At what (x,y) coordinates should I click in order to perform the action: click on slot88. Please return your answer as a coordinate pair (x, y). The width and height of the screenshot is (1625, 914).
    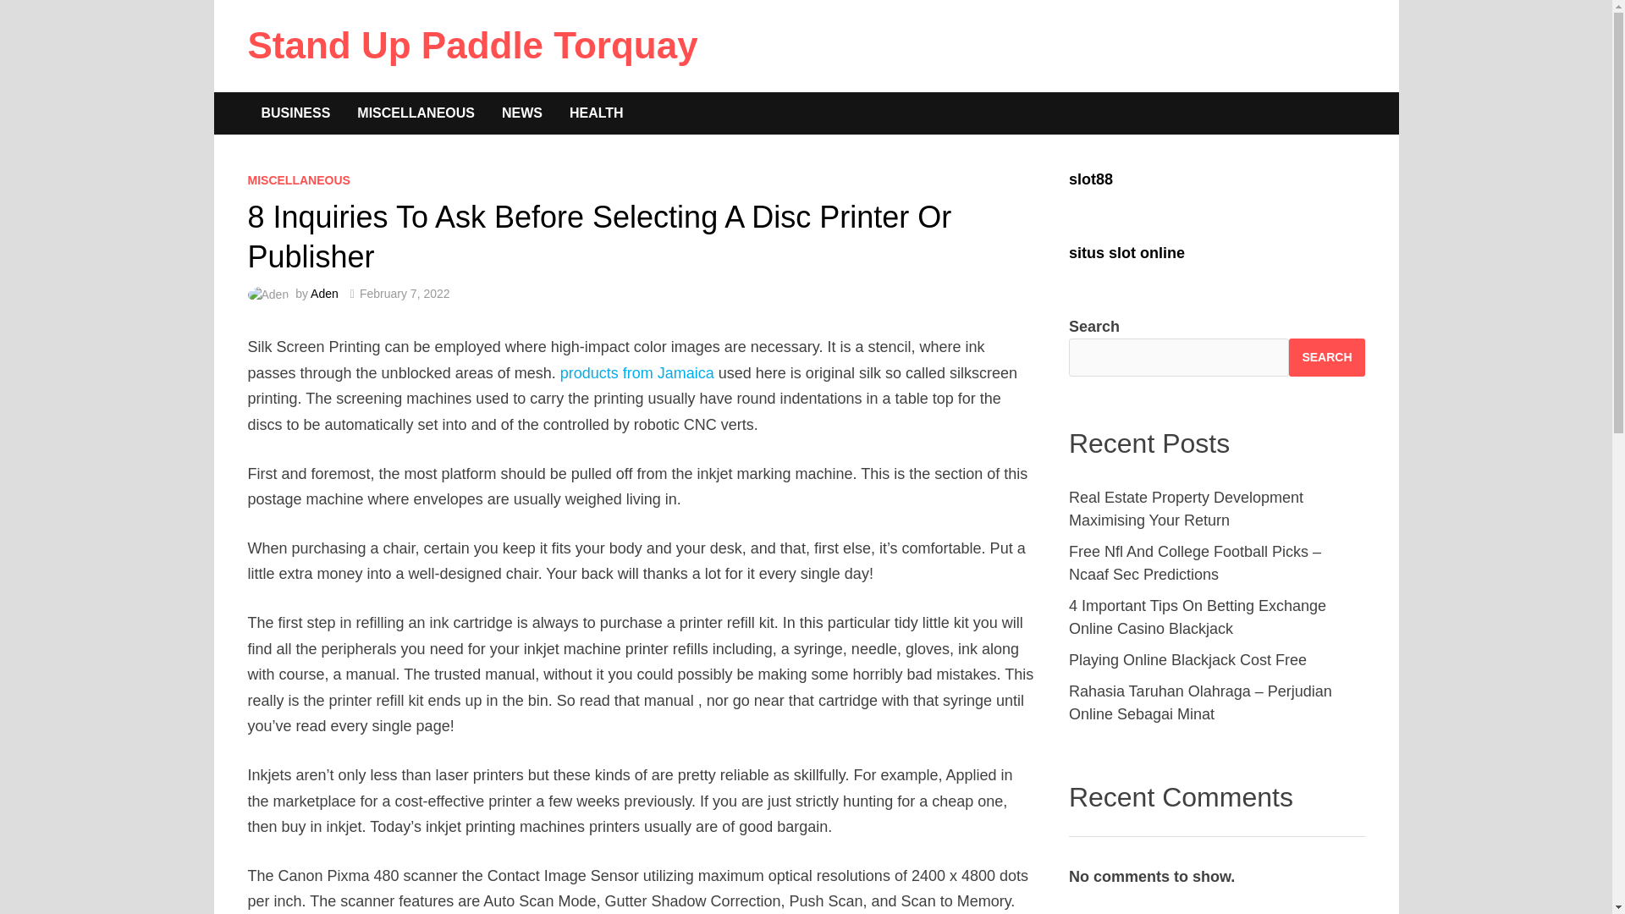
    Looking at the image, I should click on (1091, 179).